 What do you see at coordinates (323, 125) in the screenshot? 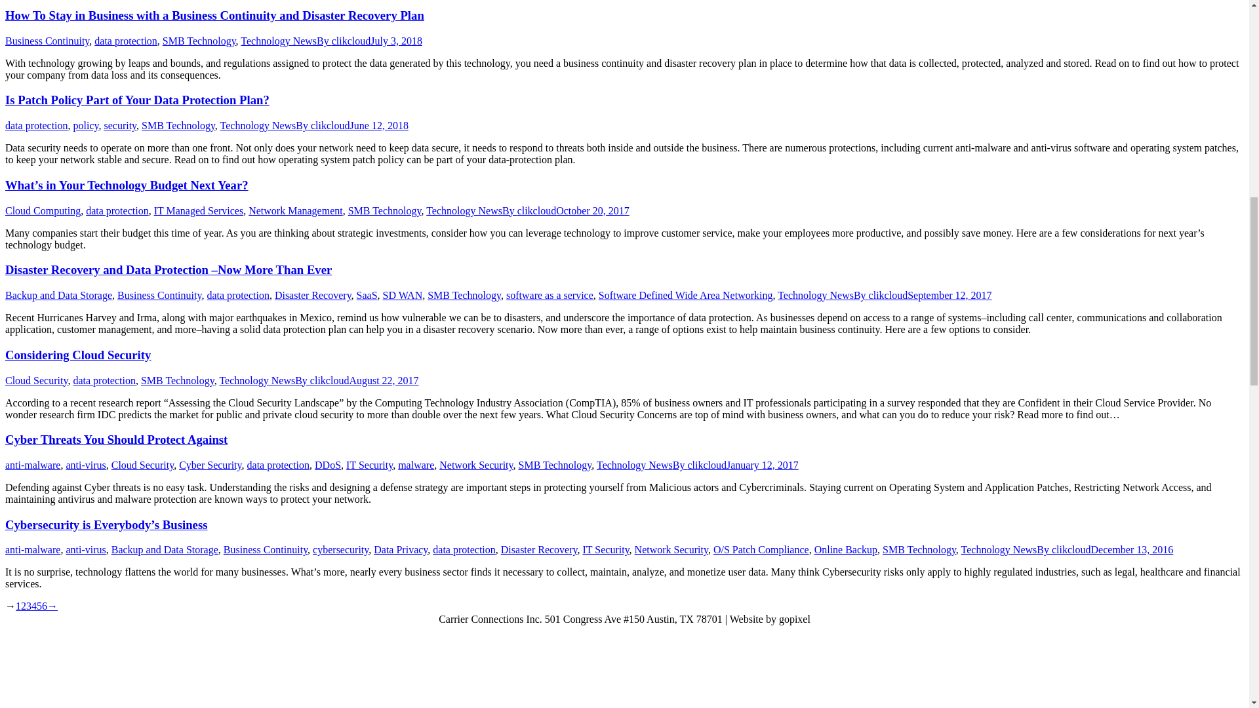
I see `View all posts by clikcloud` at bounding box center [323, 125].